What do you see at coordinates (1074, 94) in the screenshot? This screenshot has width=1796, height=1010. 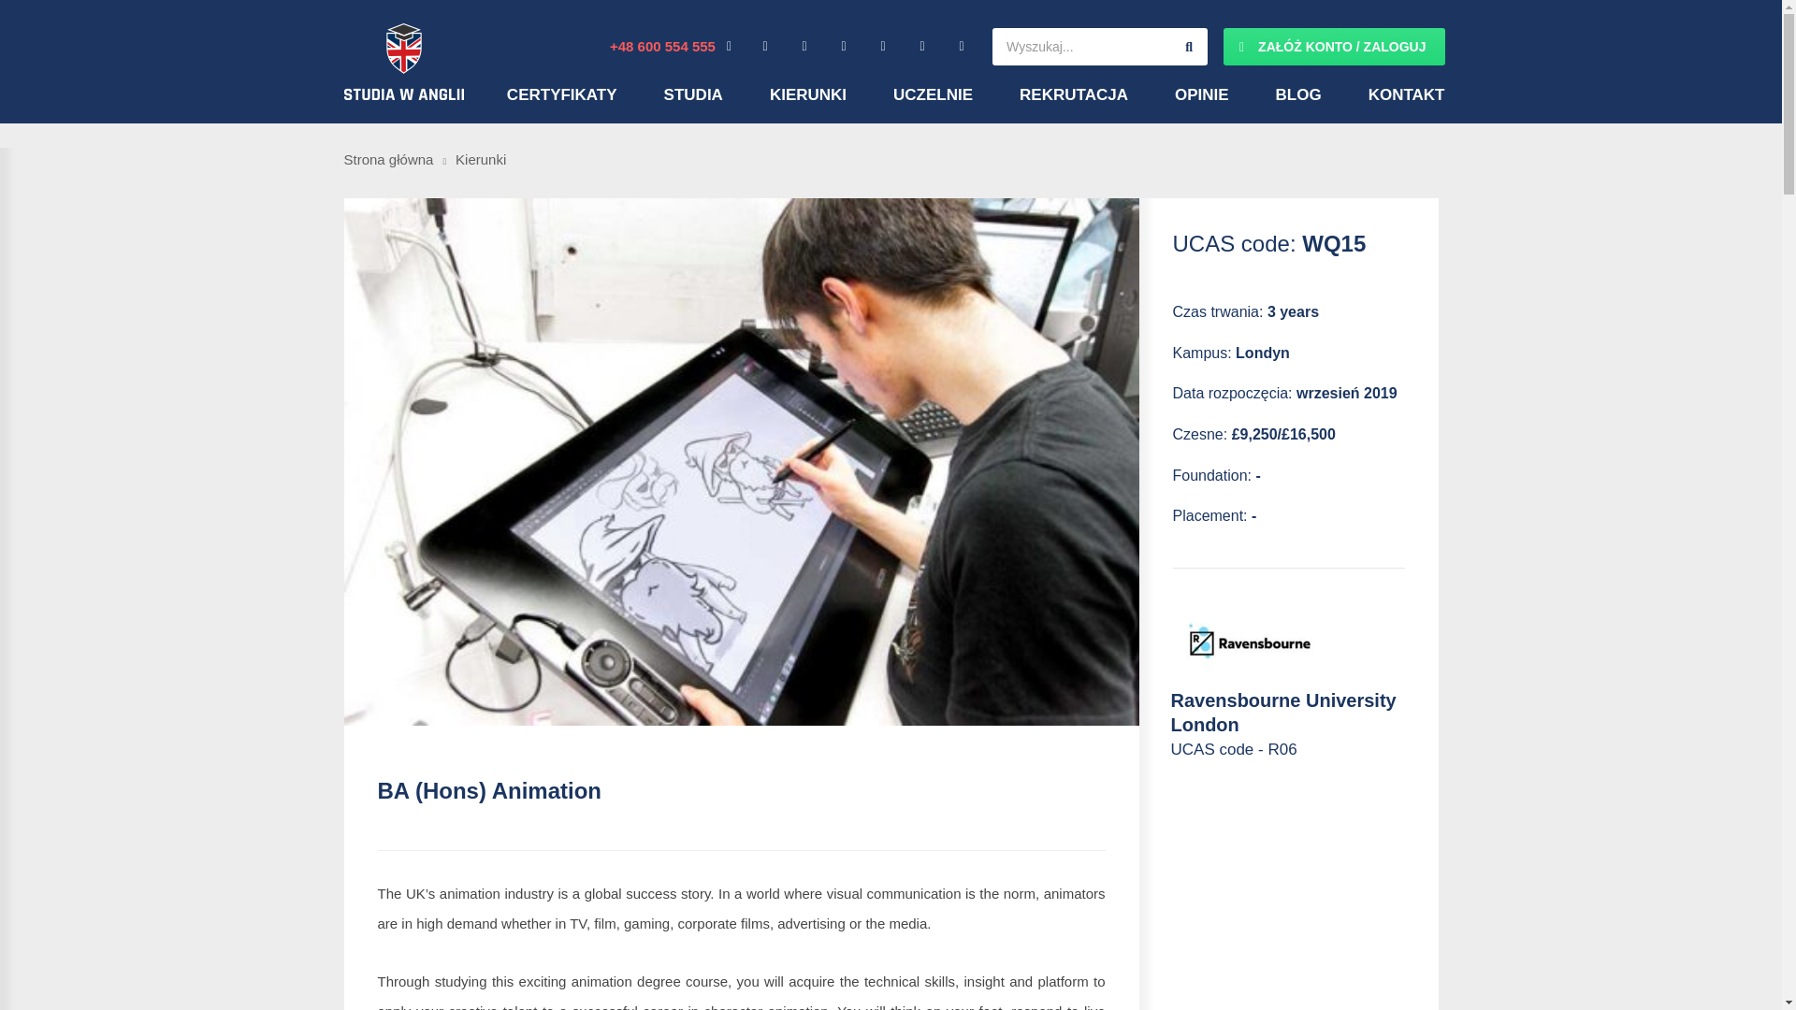 I see `REKRUTACJA` at bounding box center [1074, 94].